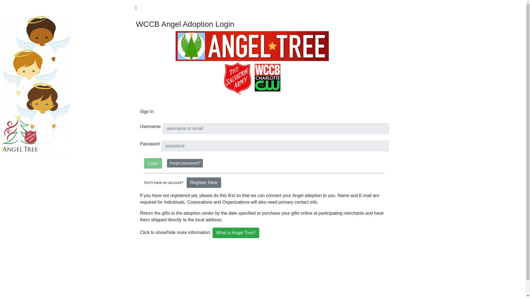 The image size is (530, 298). I want to click on Register Here, so click(204, 183).